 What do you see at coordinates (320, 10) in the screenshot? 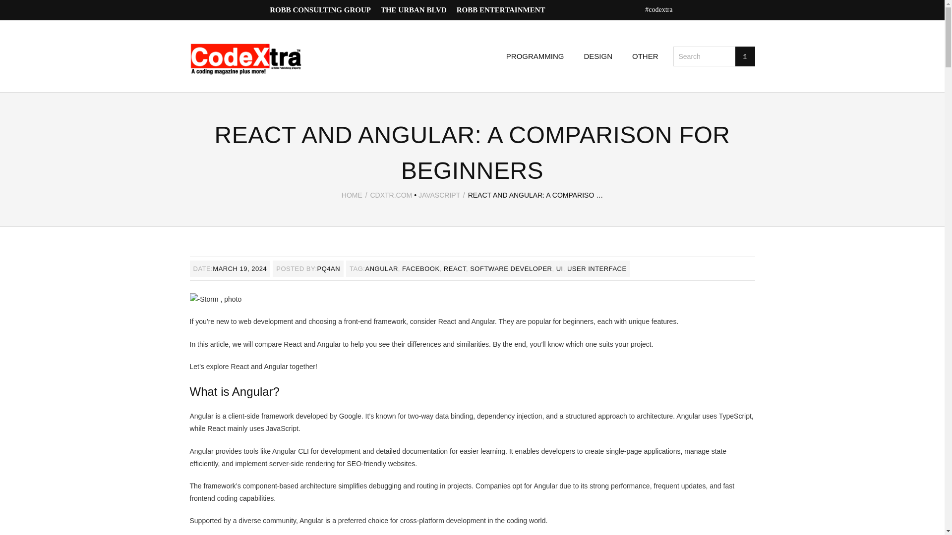
I see `ROBB CONSULTING GROUP` at bounding box center [320, 10].